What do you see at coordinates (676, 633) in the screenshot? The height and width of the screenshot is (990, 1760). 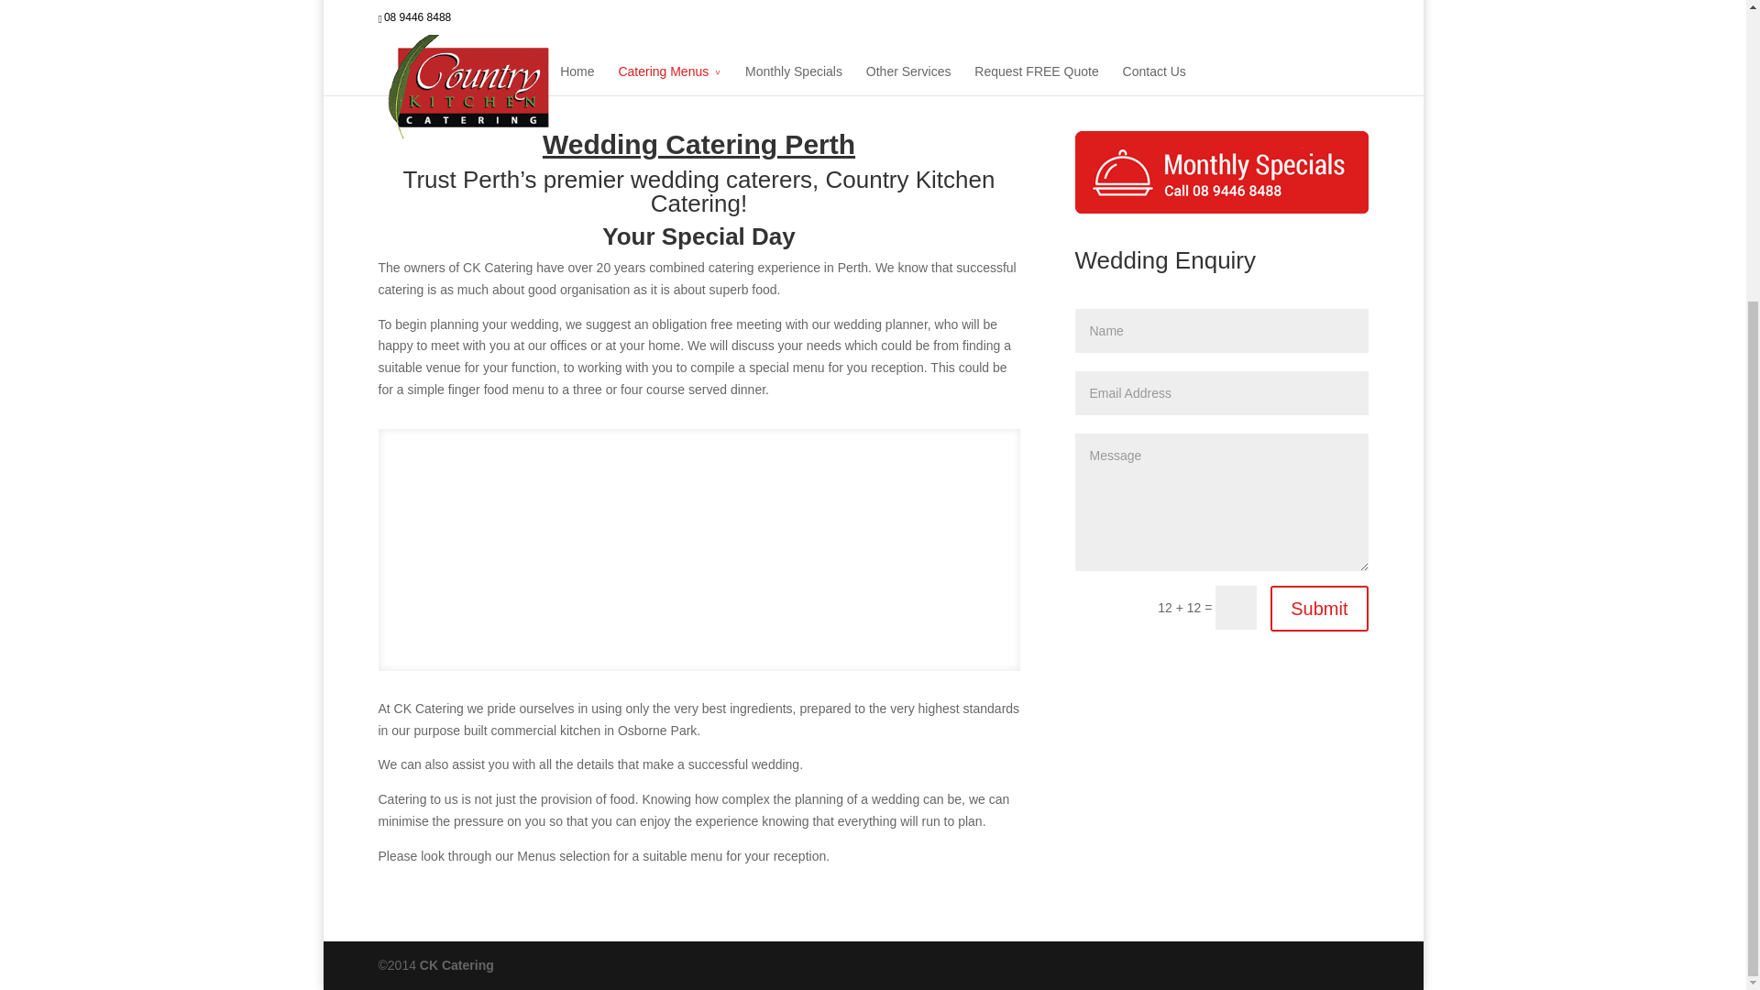 I see `1` at bounding box center [676, 633].